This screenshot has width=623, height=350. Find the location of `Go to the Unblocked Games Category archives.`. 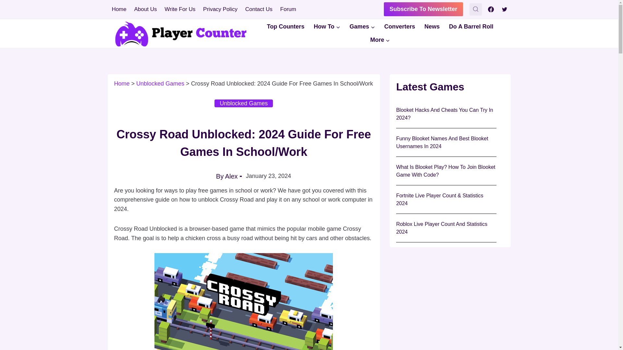

Go to the Unblocked Games Category archives. is located at coordinates (160, 84).